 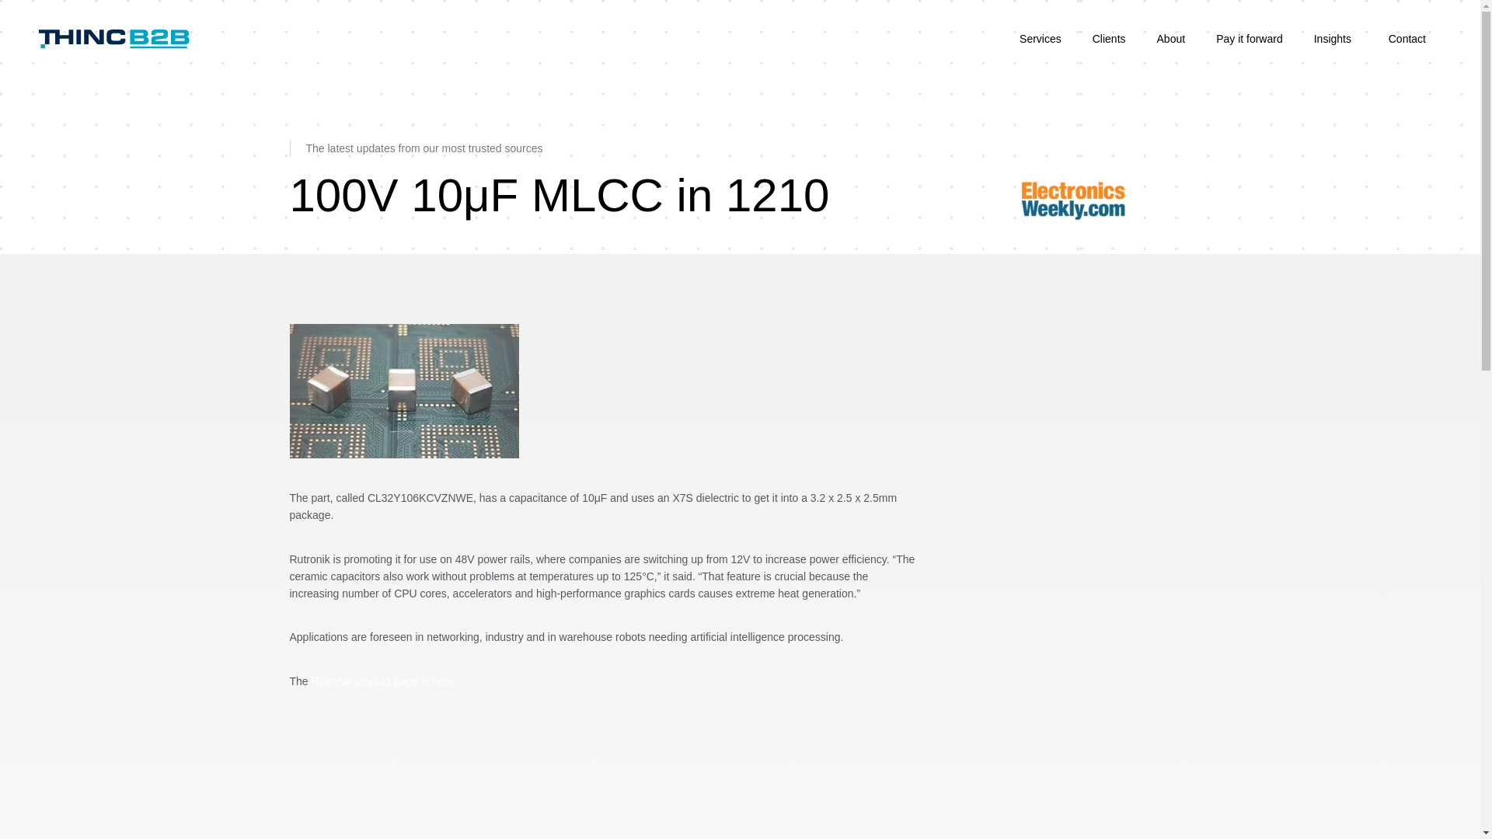 I want to click on Services, so click(x=1041, y=39).